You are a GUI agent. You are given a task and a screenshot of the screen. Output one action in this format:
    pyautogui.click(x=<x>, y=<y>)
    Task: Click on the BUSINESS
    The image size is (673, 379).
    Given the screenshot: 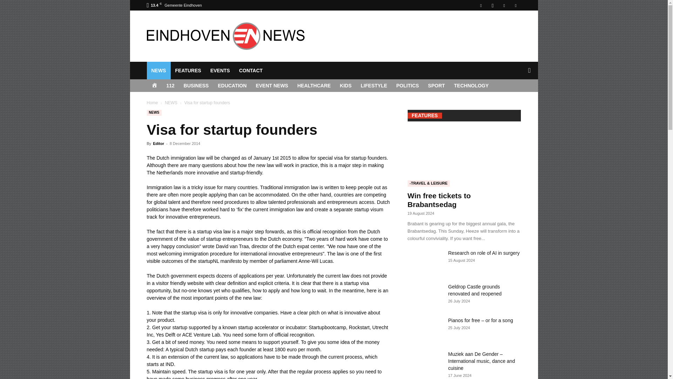 What is the action you would take?
    pyautogui.click(x=196, y=86)
    